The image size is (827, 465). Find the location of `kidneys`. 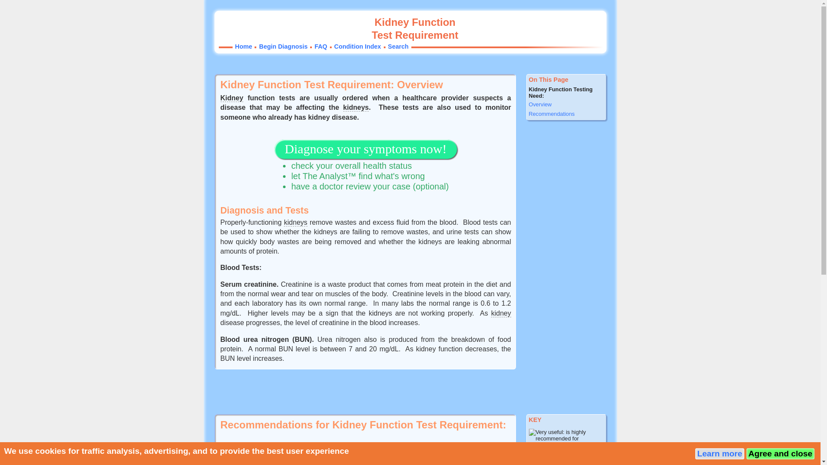

kidneys is located at coordinates (356, 108).